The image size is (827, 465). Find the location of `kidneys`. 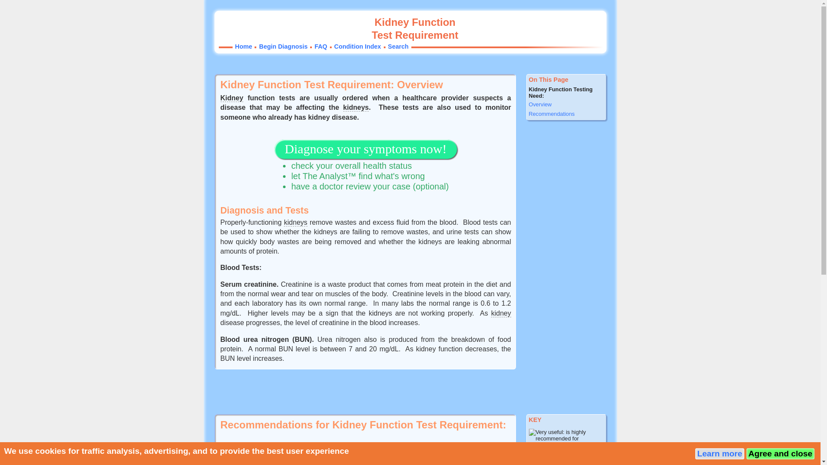

kidneys is located at coordinates (356, 108).